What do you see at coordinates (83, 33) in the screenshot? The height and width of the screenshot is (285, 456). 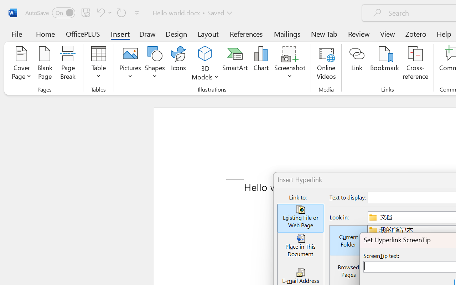 I see `OfficePLUS` at bounding box center [83, 33].